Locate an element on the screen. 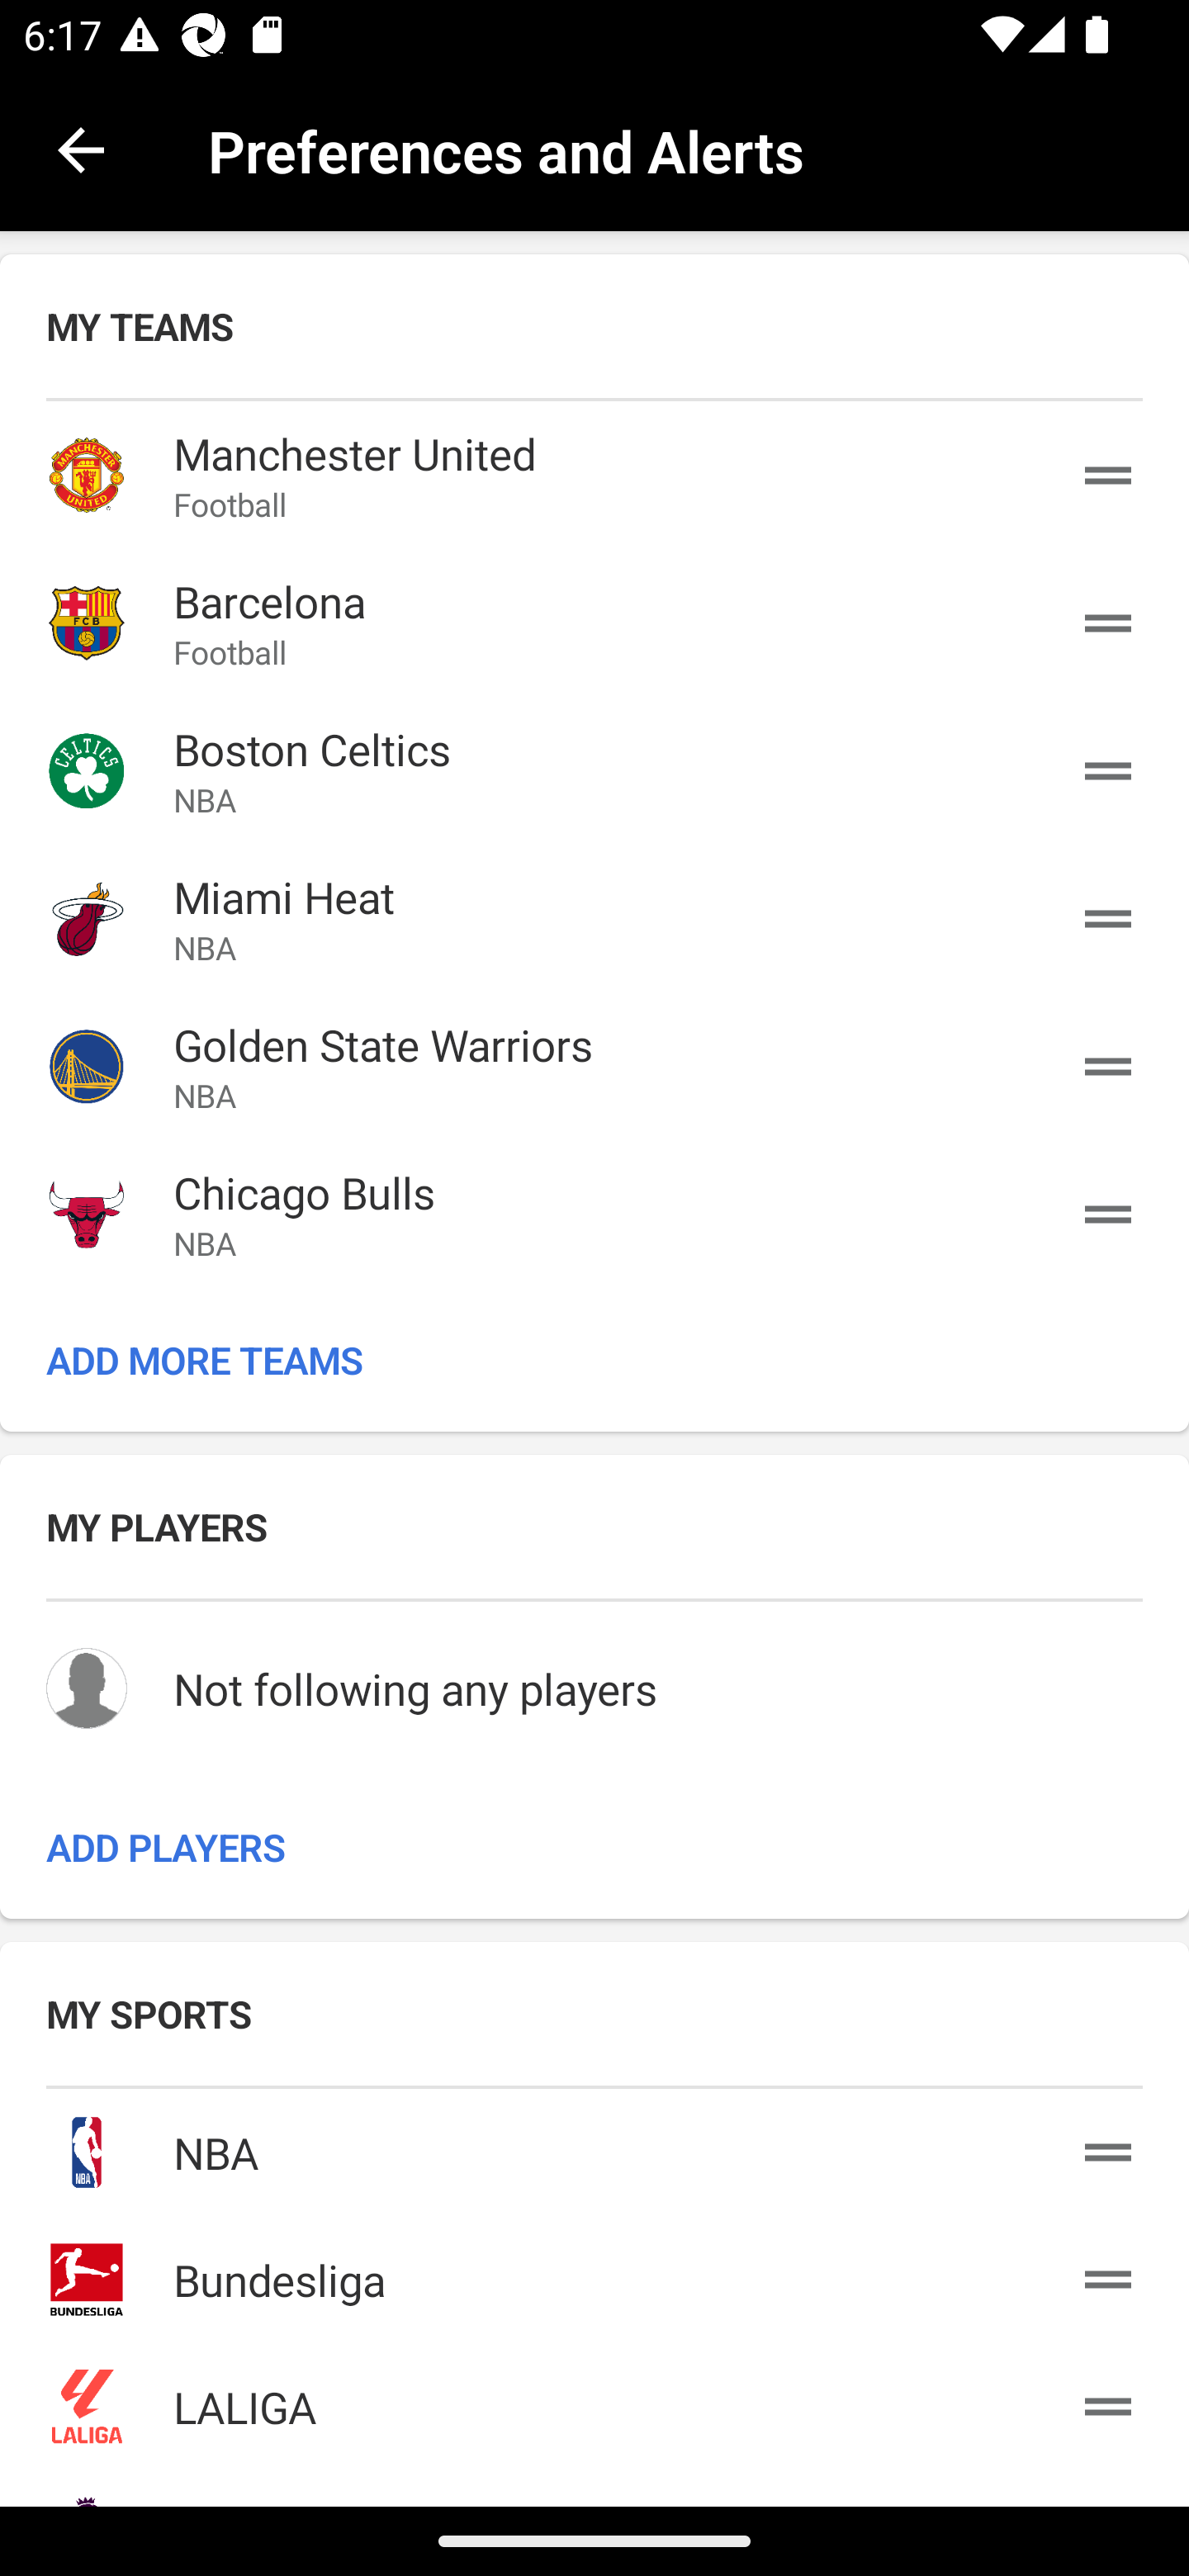 The width and height of the screenshot is (1189, 2576). ADD MORE TEAMS is located at coordinates (594, 1360).